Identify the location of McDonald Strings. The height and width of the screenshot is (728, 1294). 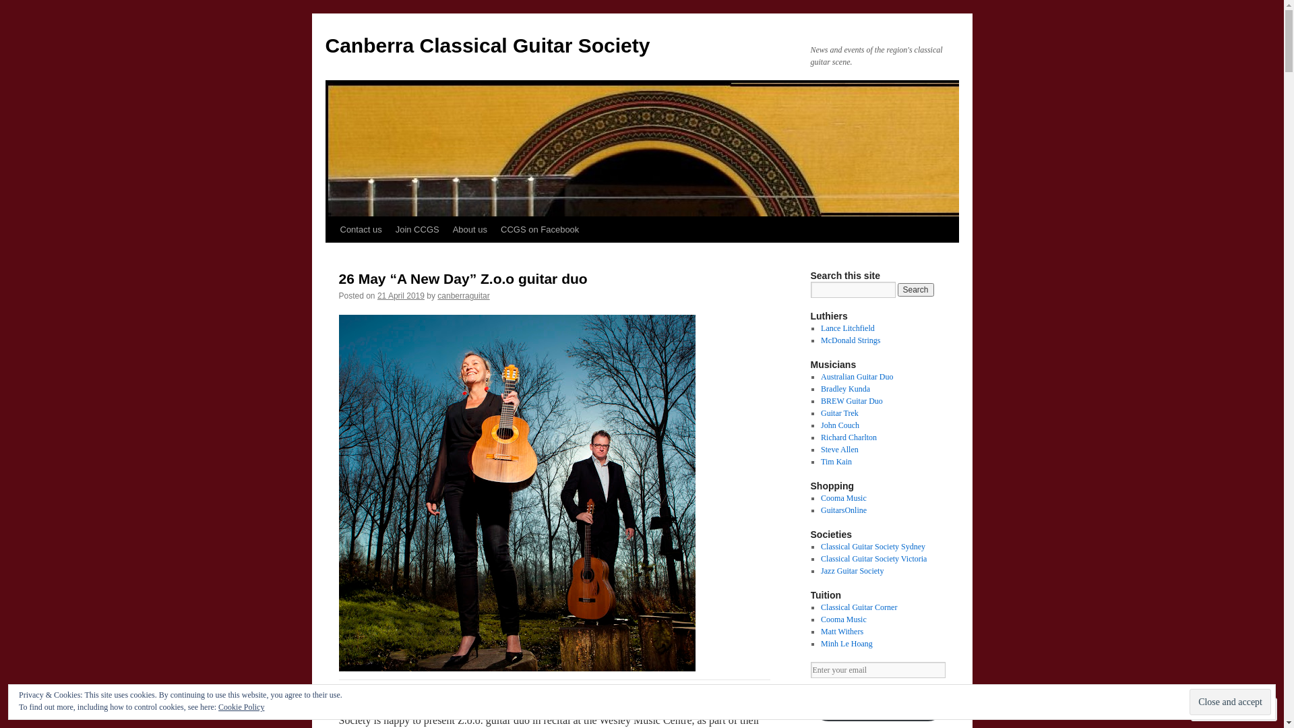
(851, 340).